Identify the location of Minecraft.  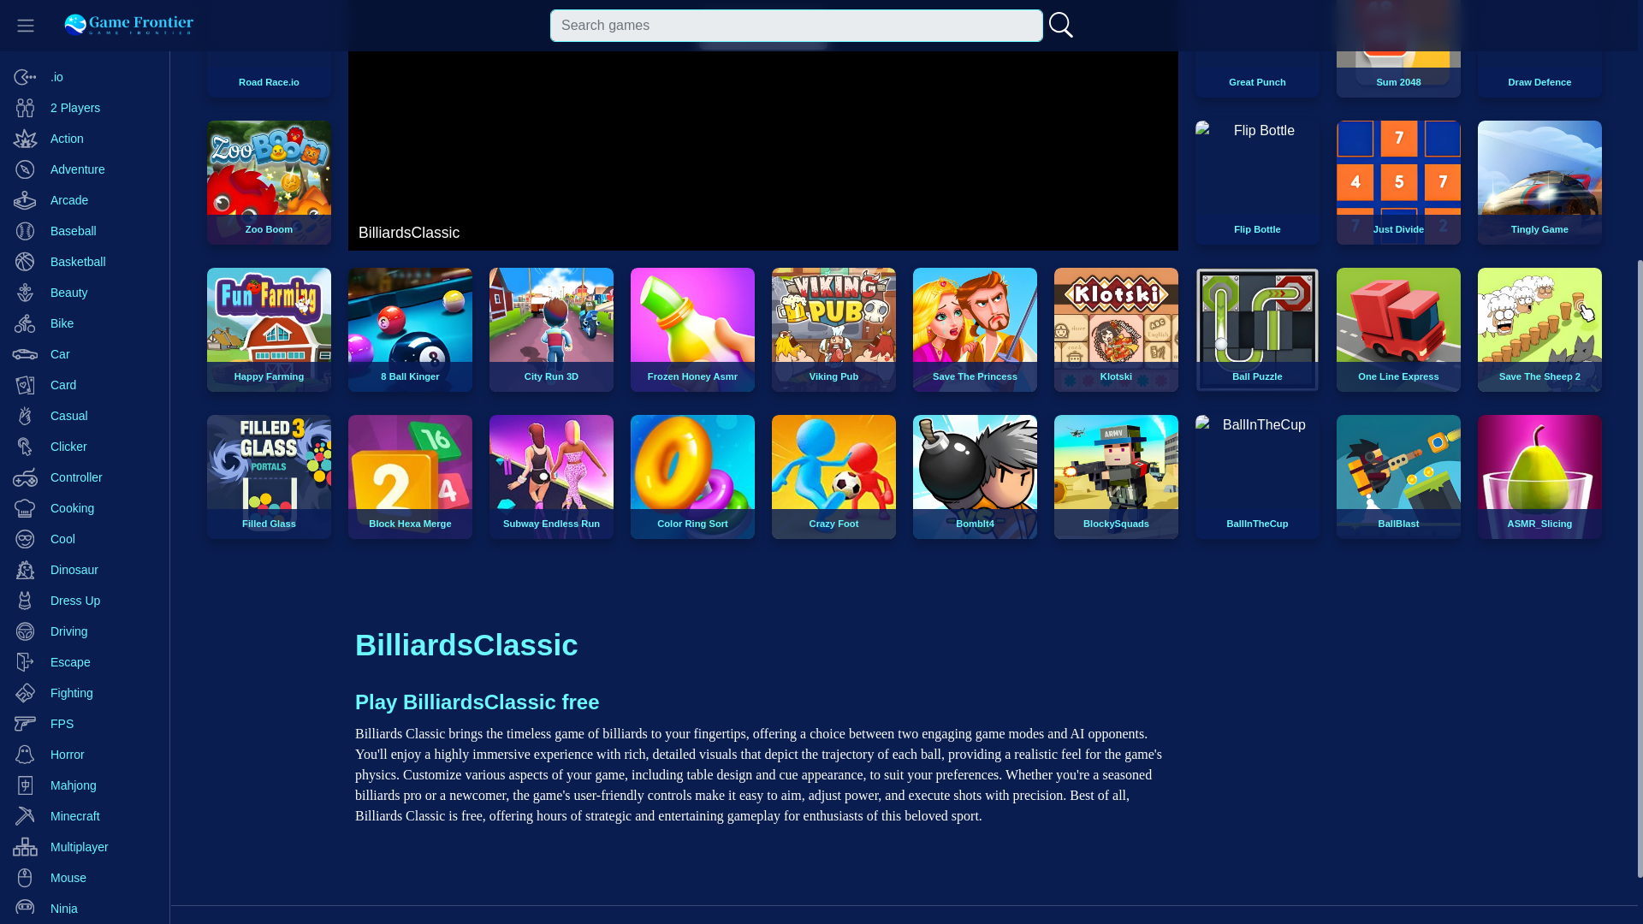
(84, 426).